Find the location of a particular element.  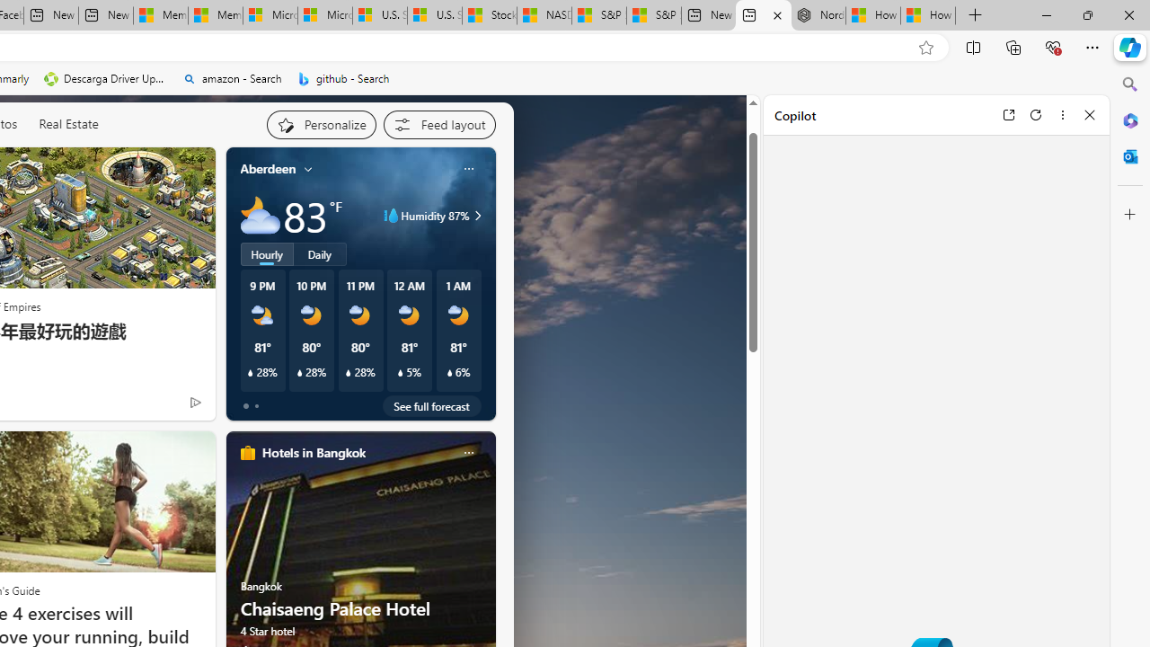

Daily is located at coordinates (320, 253).